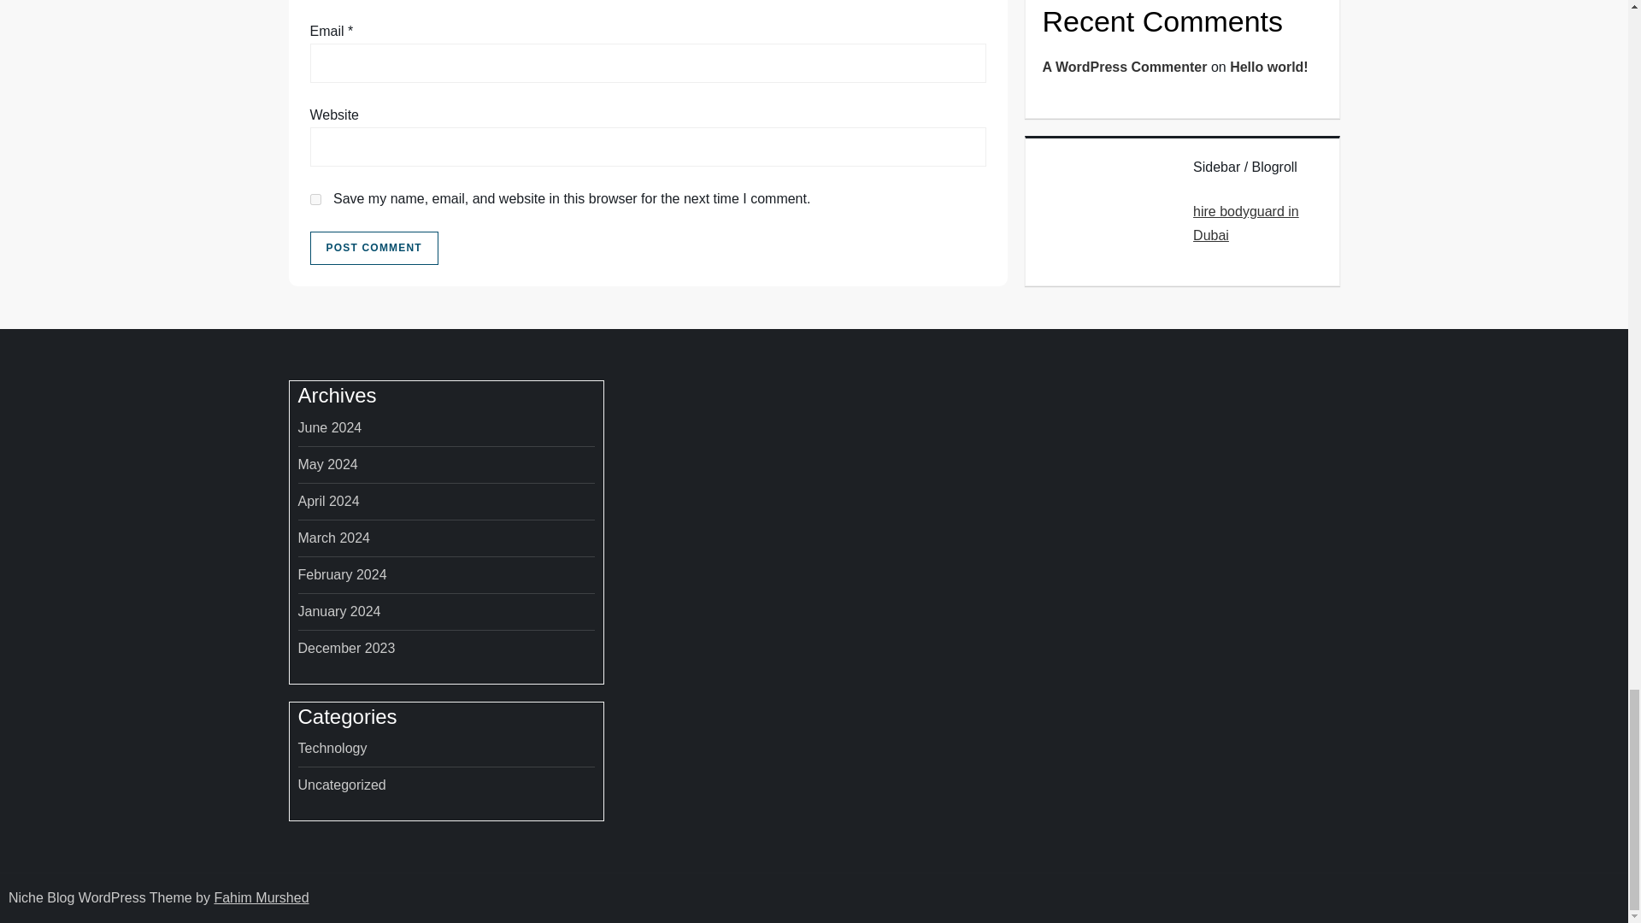 Image resolution: width=1641 pixels, height=923 pixels. Describe the element at coordinates (332, 748) in the screenshot. I see `Technology` at that location.